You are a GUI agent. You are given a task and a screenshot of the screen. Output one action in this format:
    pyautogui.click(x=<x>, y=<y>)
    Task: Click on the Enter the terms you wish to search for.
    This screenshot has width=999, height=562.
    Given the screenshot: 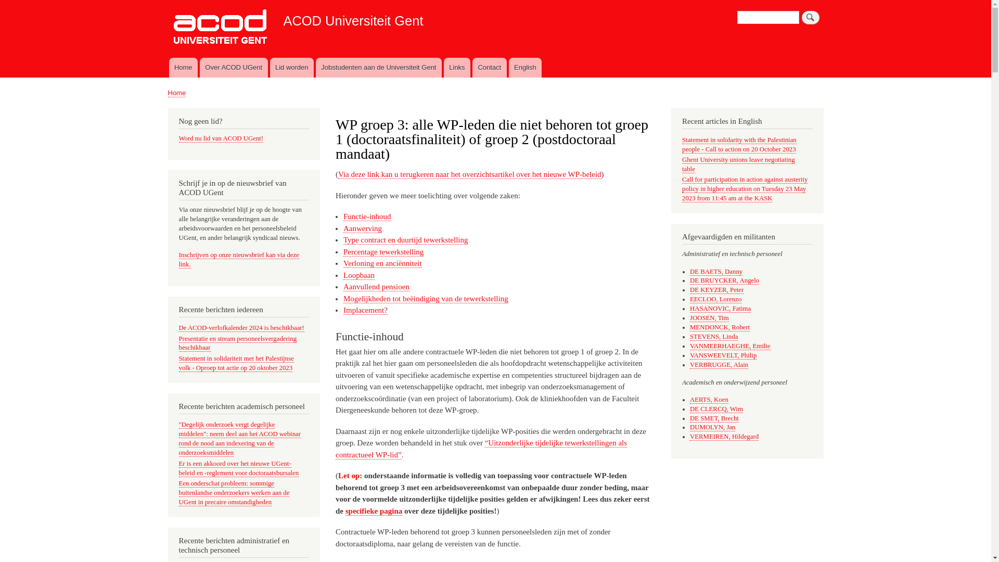 What is the action you would take?
    pyautogui.click(x=768, y=18)
    